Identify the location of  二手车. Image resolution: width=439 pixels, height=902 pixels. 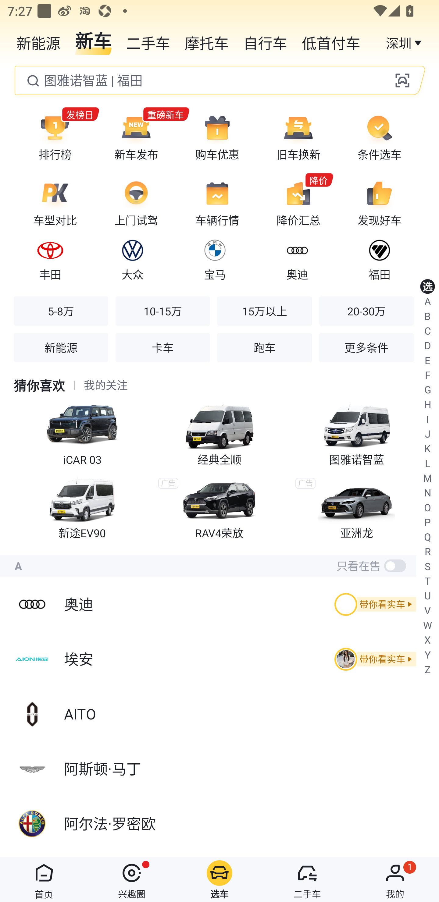
(307, 879).